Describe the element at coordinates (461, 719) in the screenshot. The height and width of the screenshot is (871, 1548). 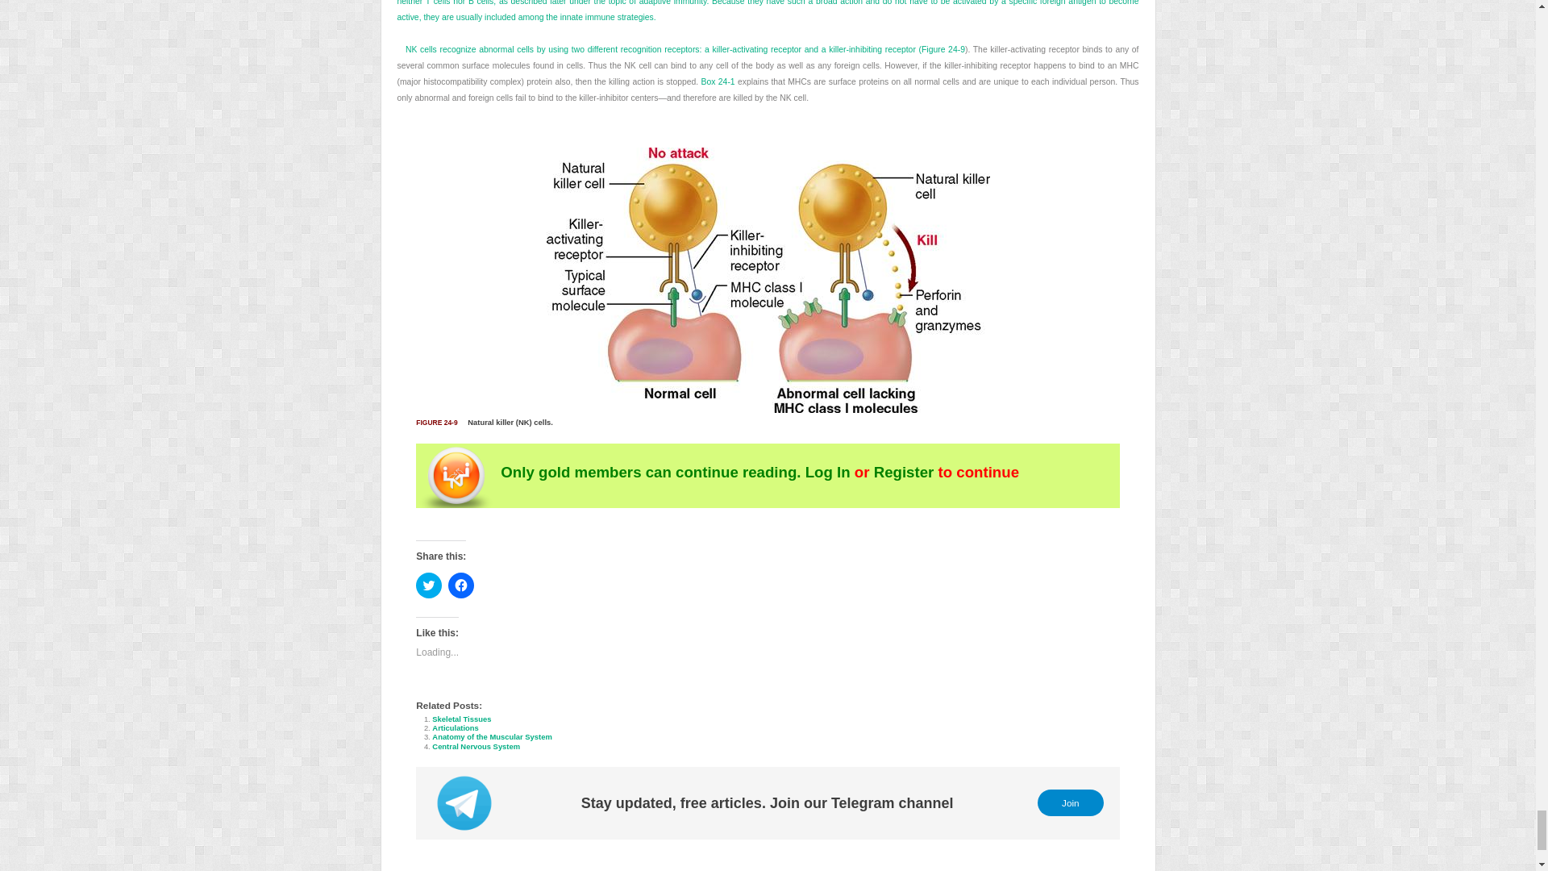
I see `Skeletal Tissues` at that location.